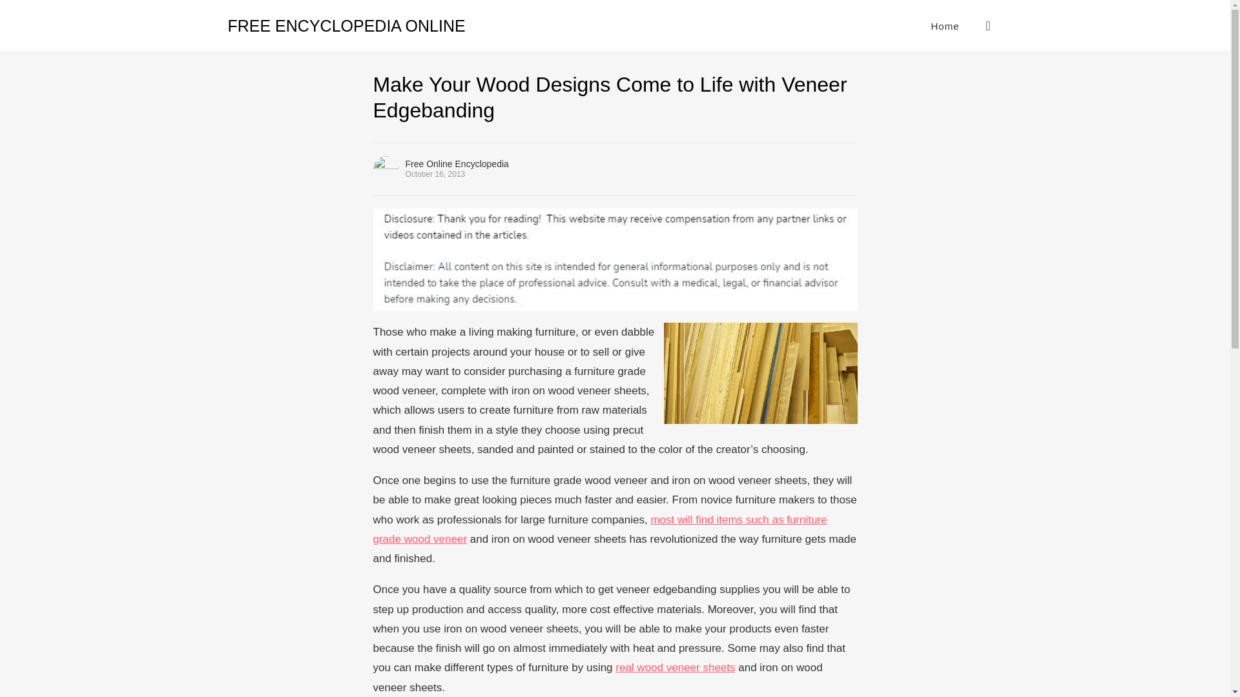 Image resolution: width=1240 pixels, height=697 pixels. What do you see at coordinates (675, 667) in the screenshot?
I see `real wood veneer sheets` at bounding box center [675, 667].